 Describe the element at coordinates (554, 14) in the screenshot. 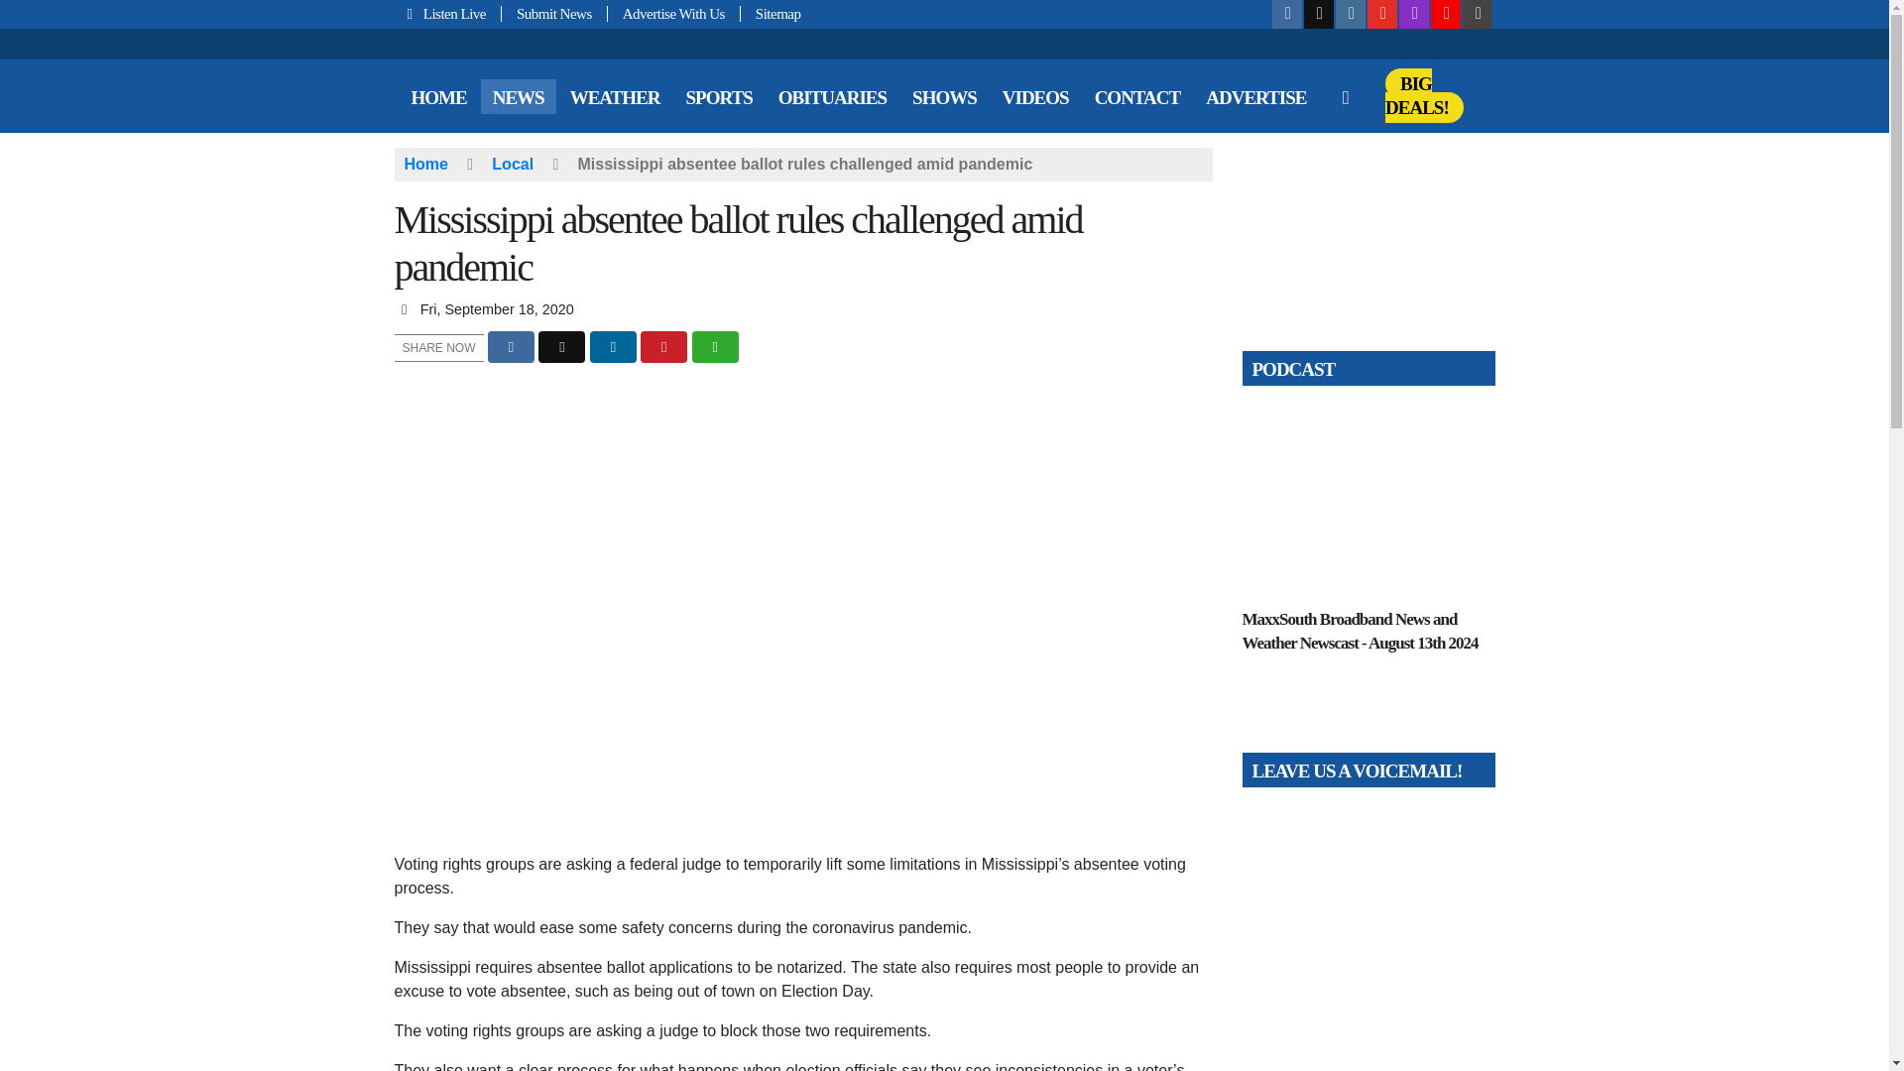

I see `Submit News` at that location.